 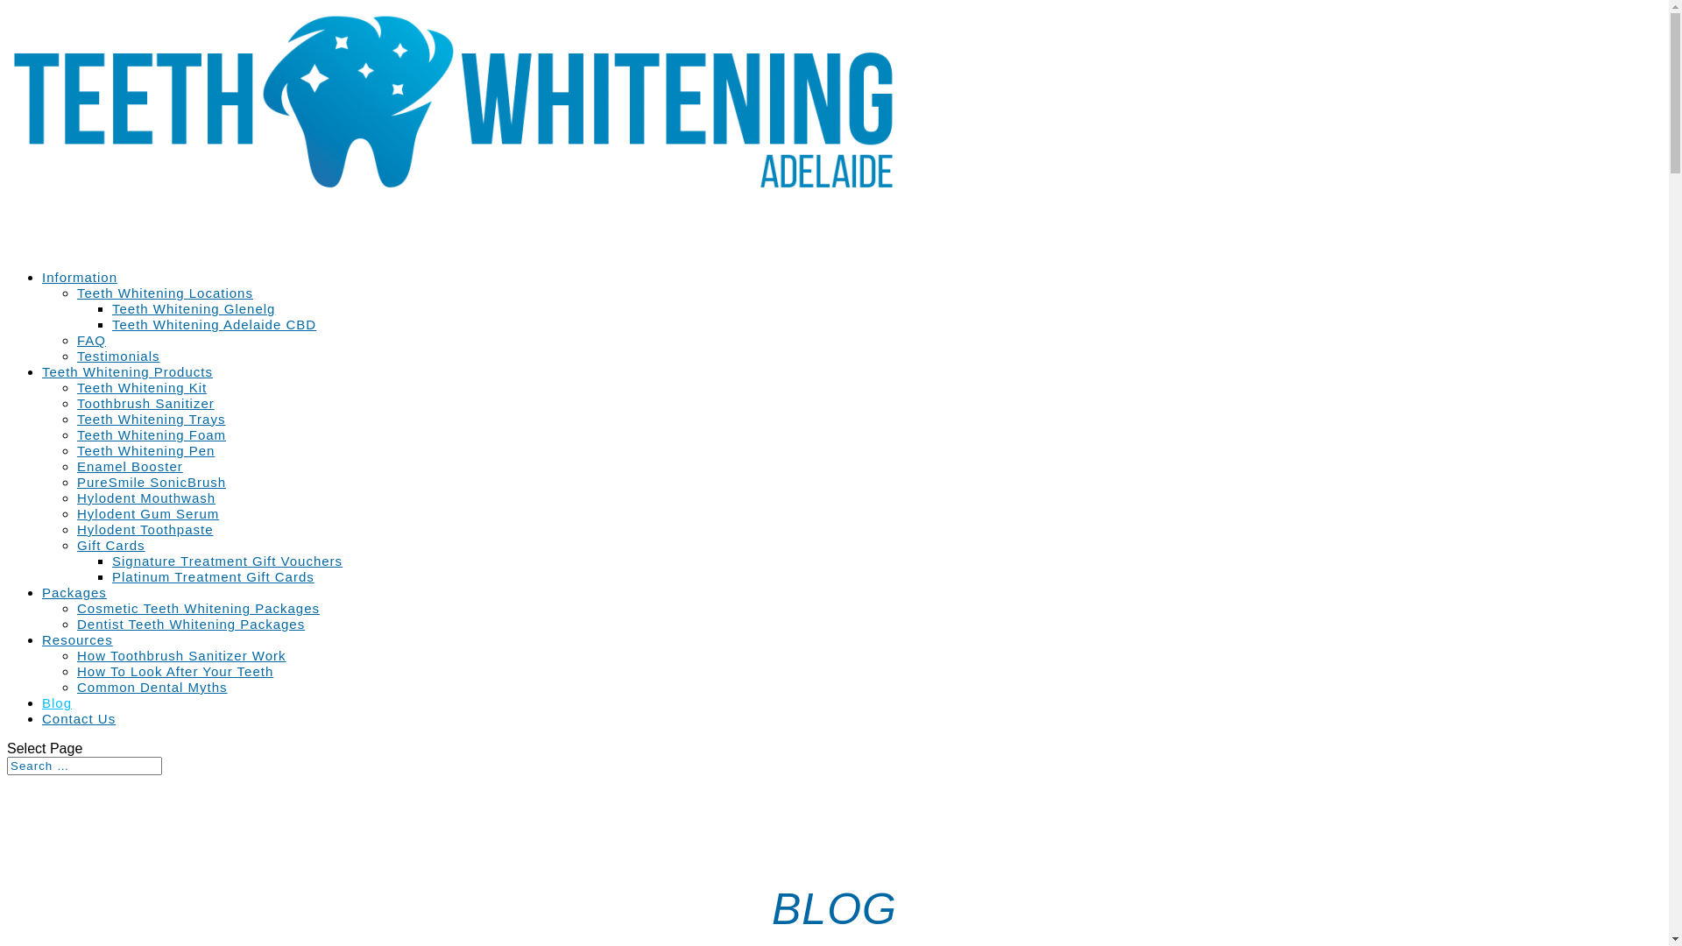 I want to click on Contact Us, so click(x=79, y=745).